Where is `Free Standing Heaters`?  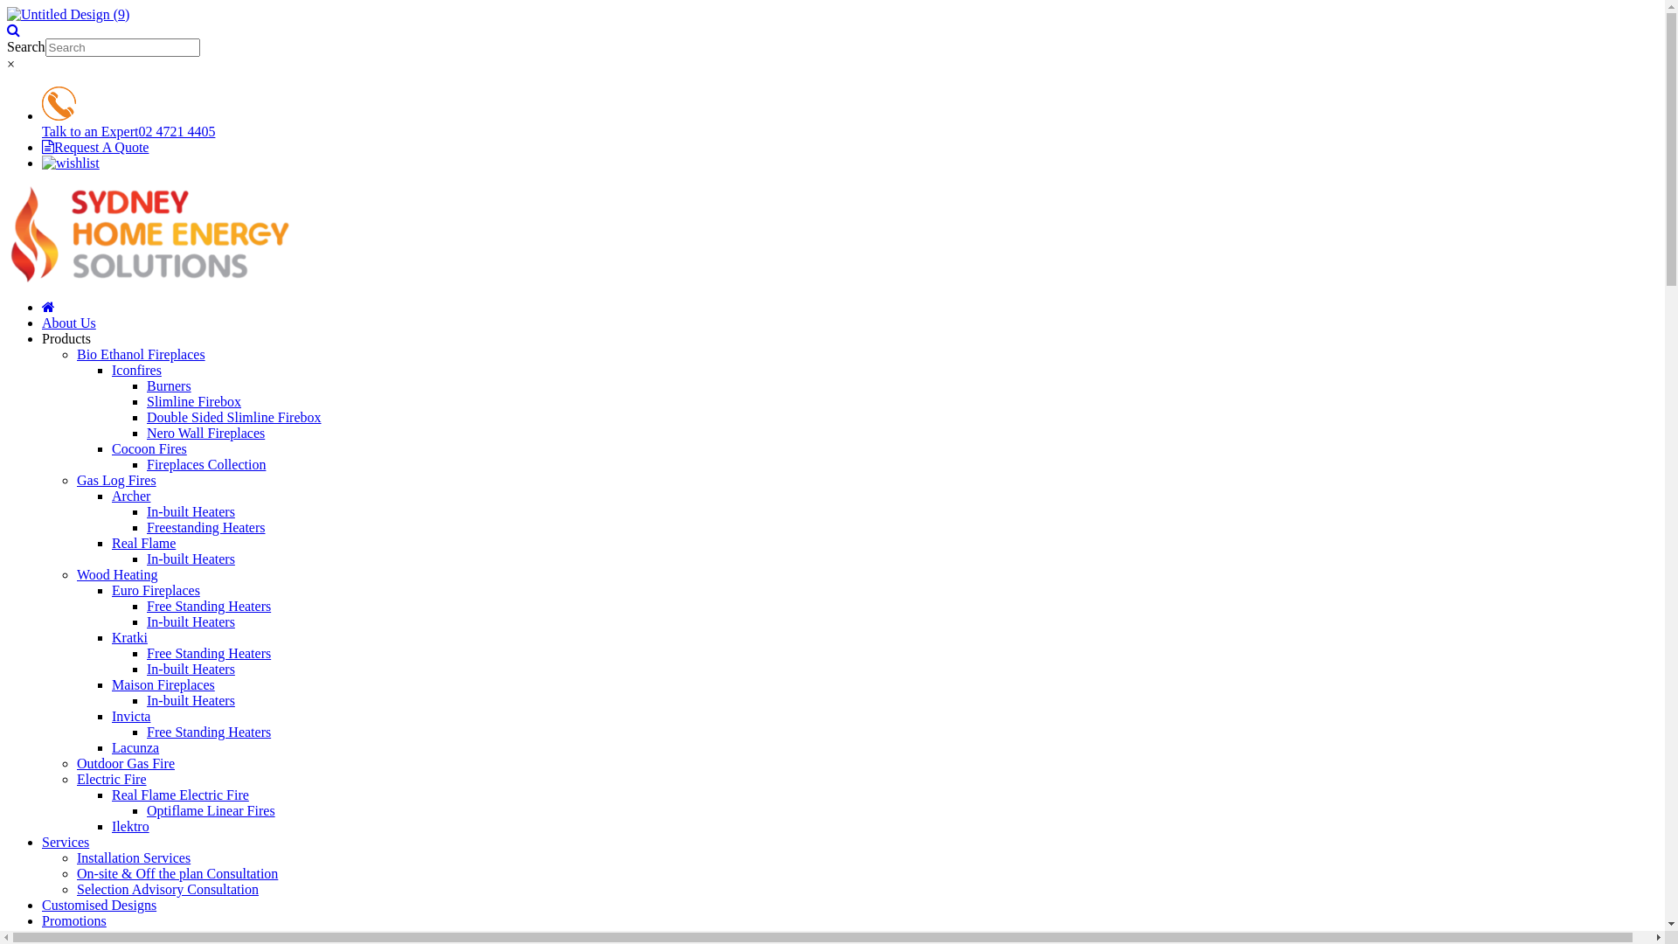 Free Standing Heaters is located at coordinates (209, 607).